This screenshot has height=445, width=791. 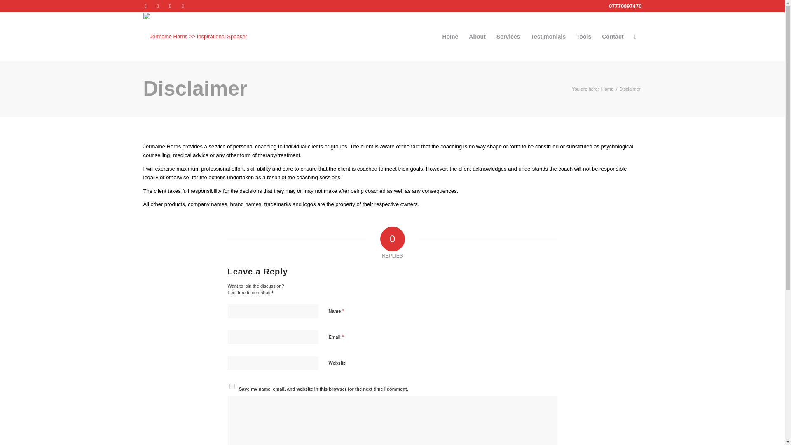 What do you see at coordinates (195, 88) in the screenshot?
I see `Permanent Link: Disclaimer` at bounding box center [195, 88].